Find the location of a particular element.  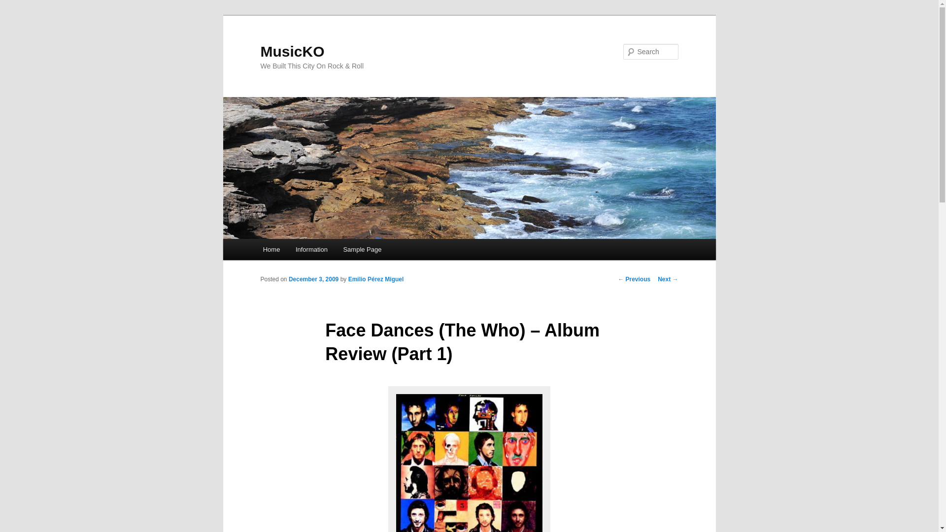

Search is located at coordinates (16, 5).